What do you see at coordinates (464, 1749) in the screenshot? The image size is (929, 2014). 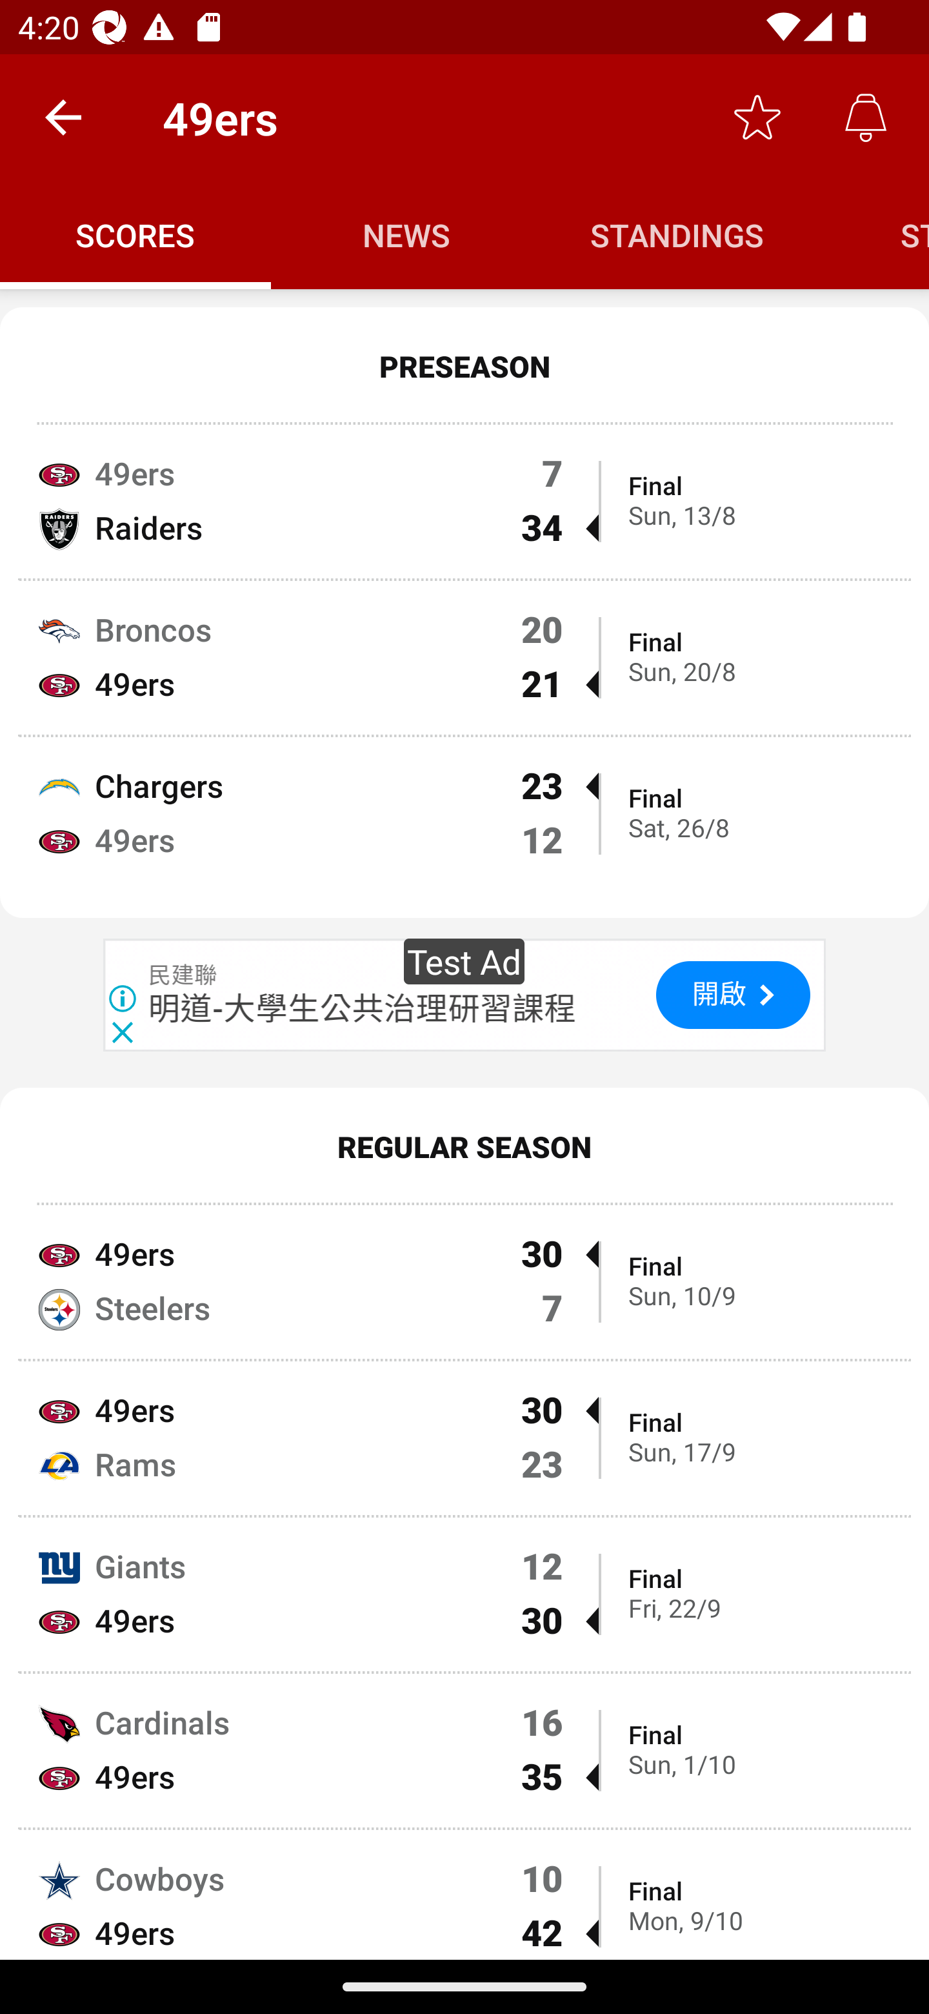 I see `Cardinals 16 49ers 35  Final Sun, 1/10` at bounding box center [464, 1749].